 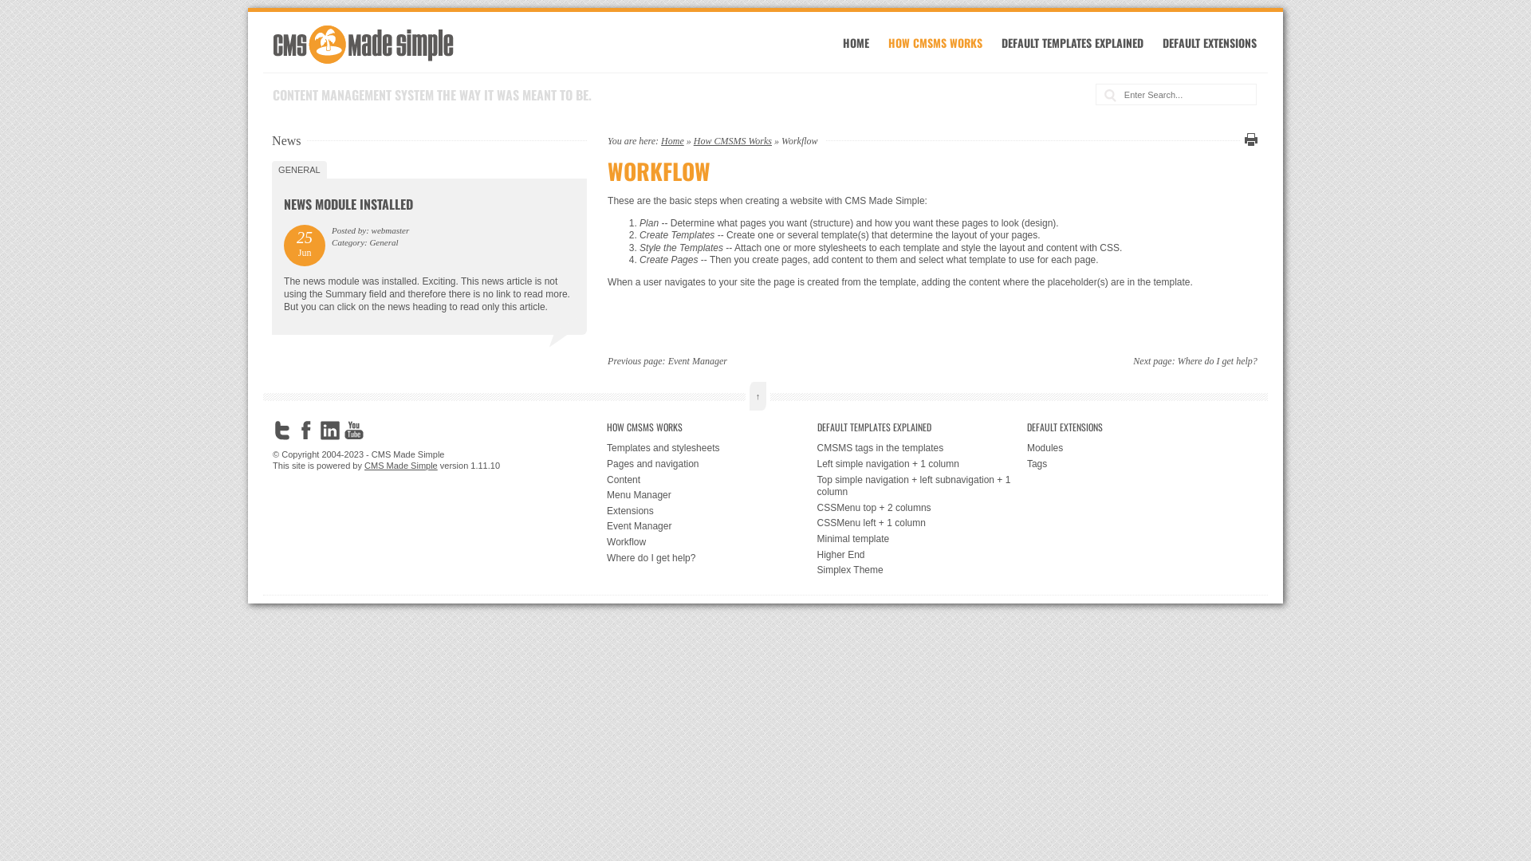 What do you see at coordinates (1072, 43) in the screenshot?
I see `DEFAULT TEMPLATES EXPLAINED` at bounding box center [1072, 43].